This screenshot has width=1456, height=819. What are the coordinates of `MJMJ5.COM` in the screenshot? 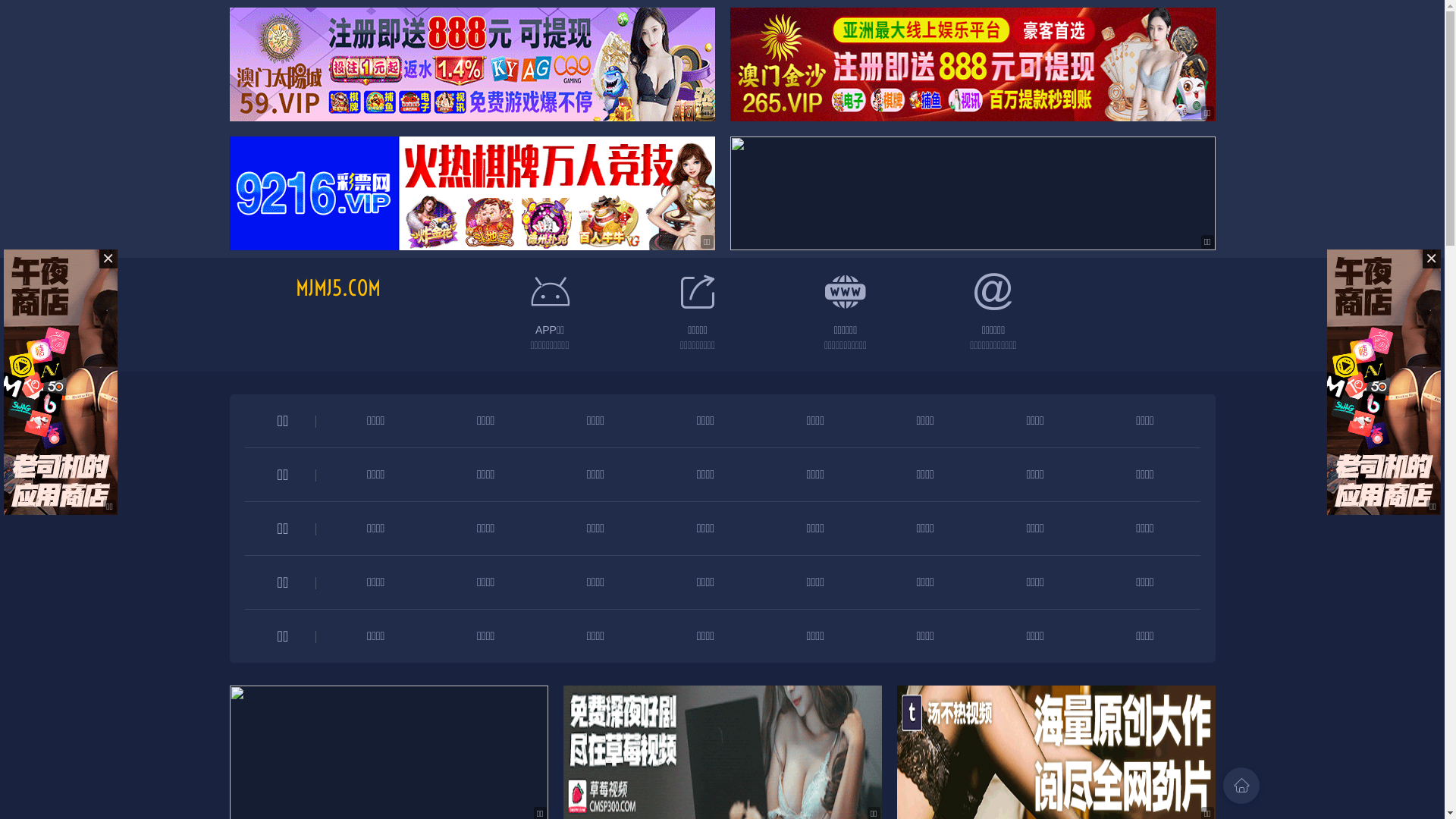 It's located at (338, 288).